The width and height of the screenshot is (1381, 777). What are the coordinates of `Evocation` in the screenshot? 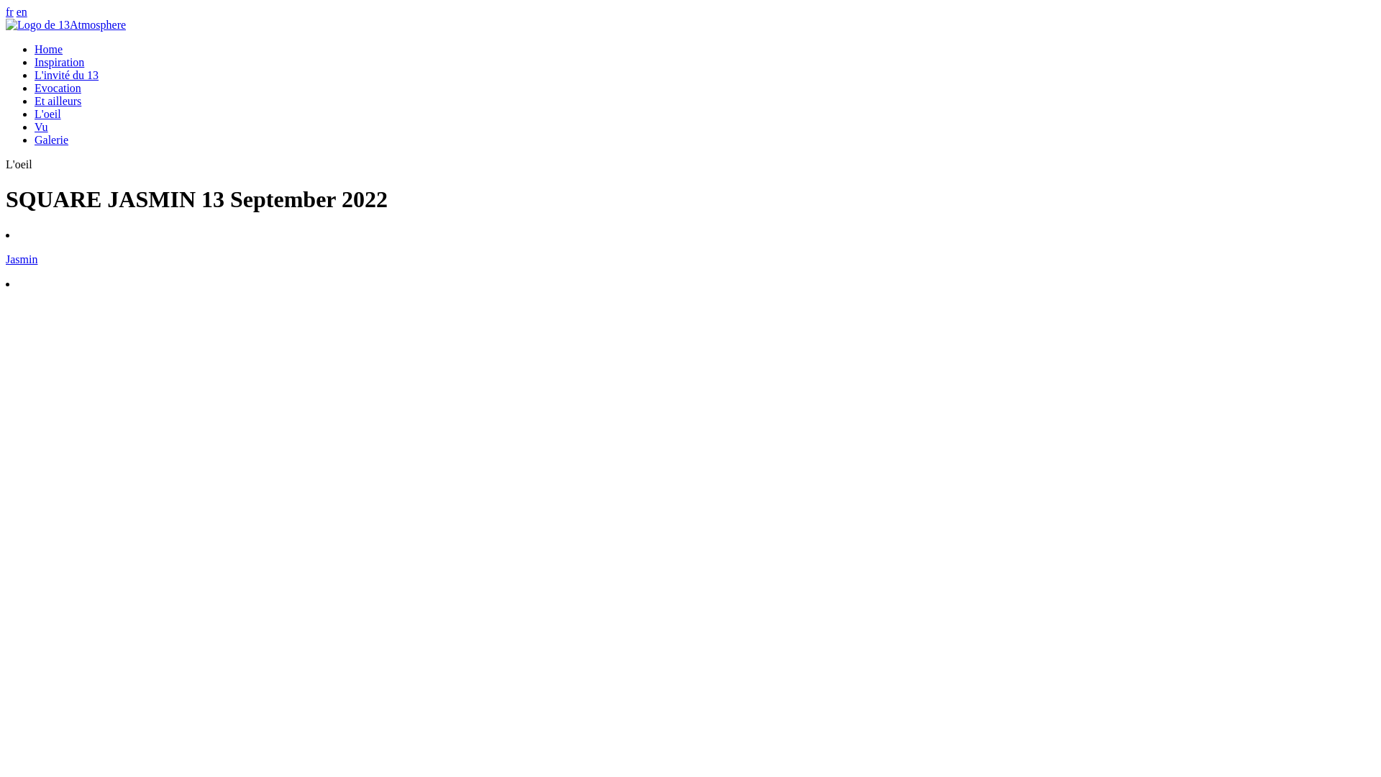 It's located at (58, 88).